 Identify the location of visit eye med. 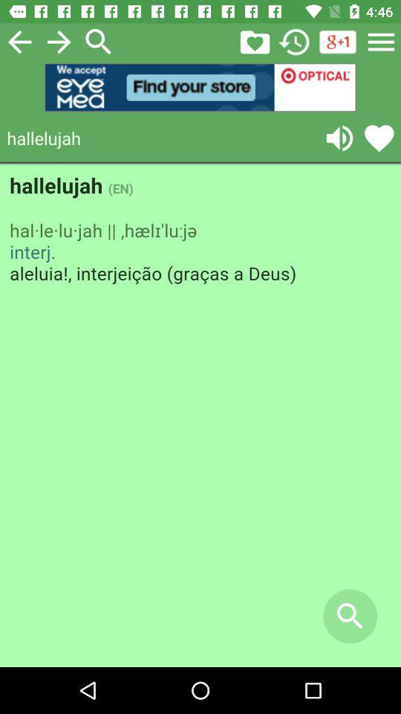
(200, 88).